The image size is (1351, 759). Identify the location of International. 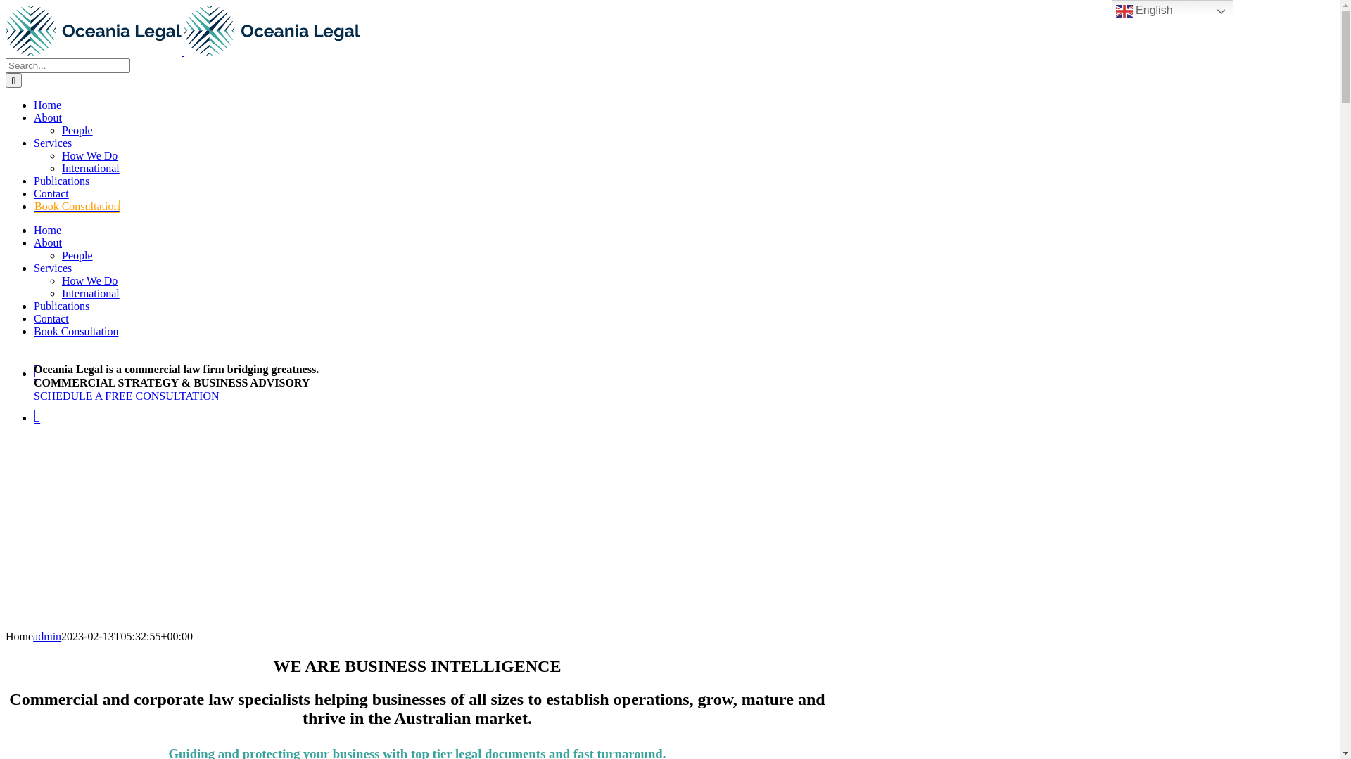
(91, 294).